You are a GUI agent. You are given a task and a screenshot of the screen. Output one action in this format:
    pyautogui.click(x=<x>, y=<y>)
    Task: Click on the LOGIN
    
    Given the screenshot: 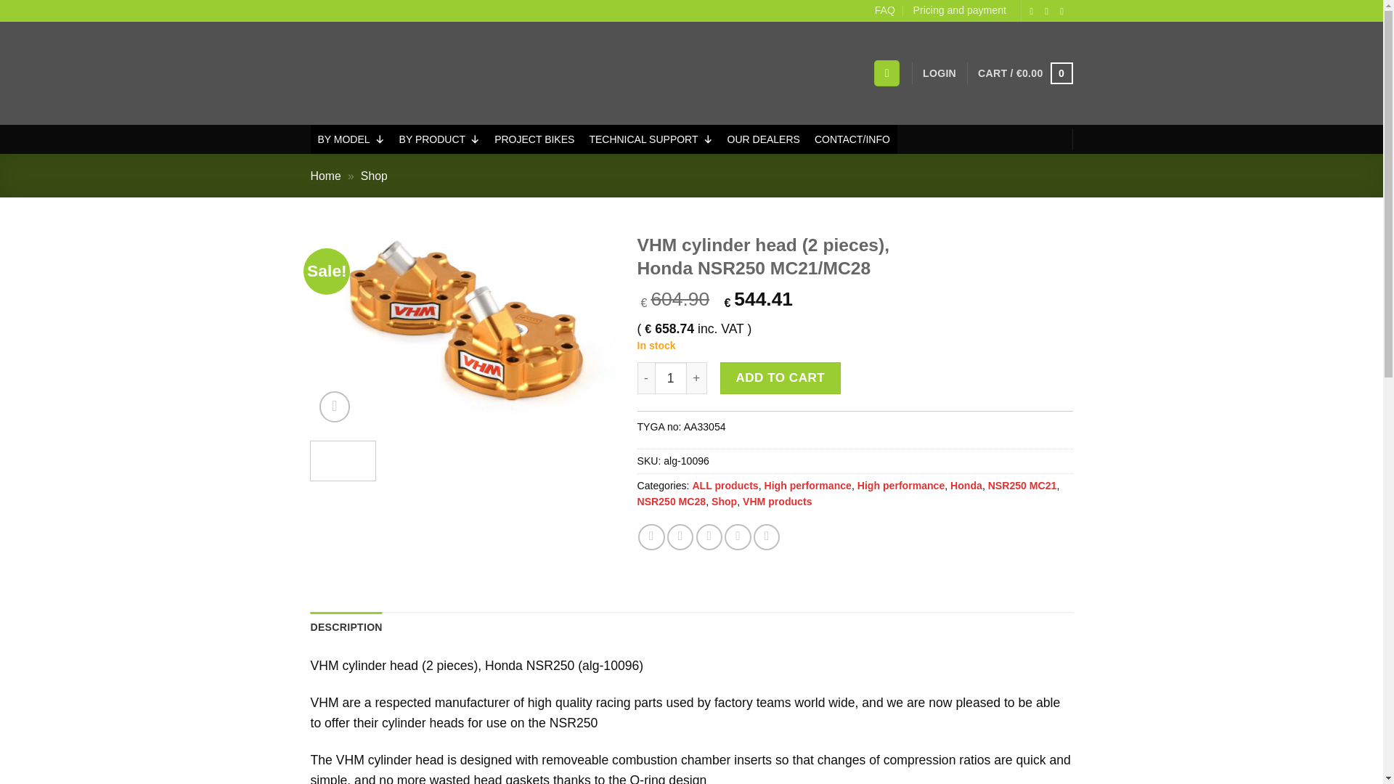 What is the action you would take?
    pyautogui.click(x=939, y=73)
    